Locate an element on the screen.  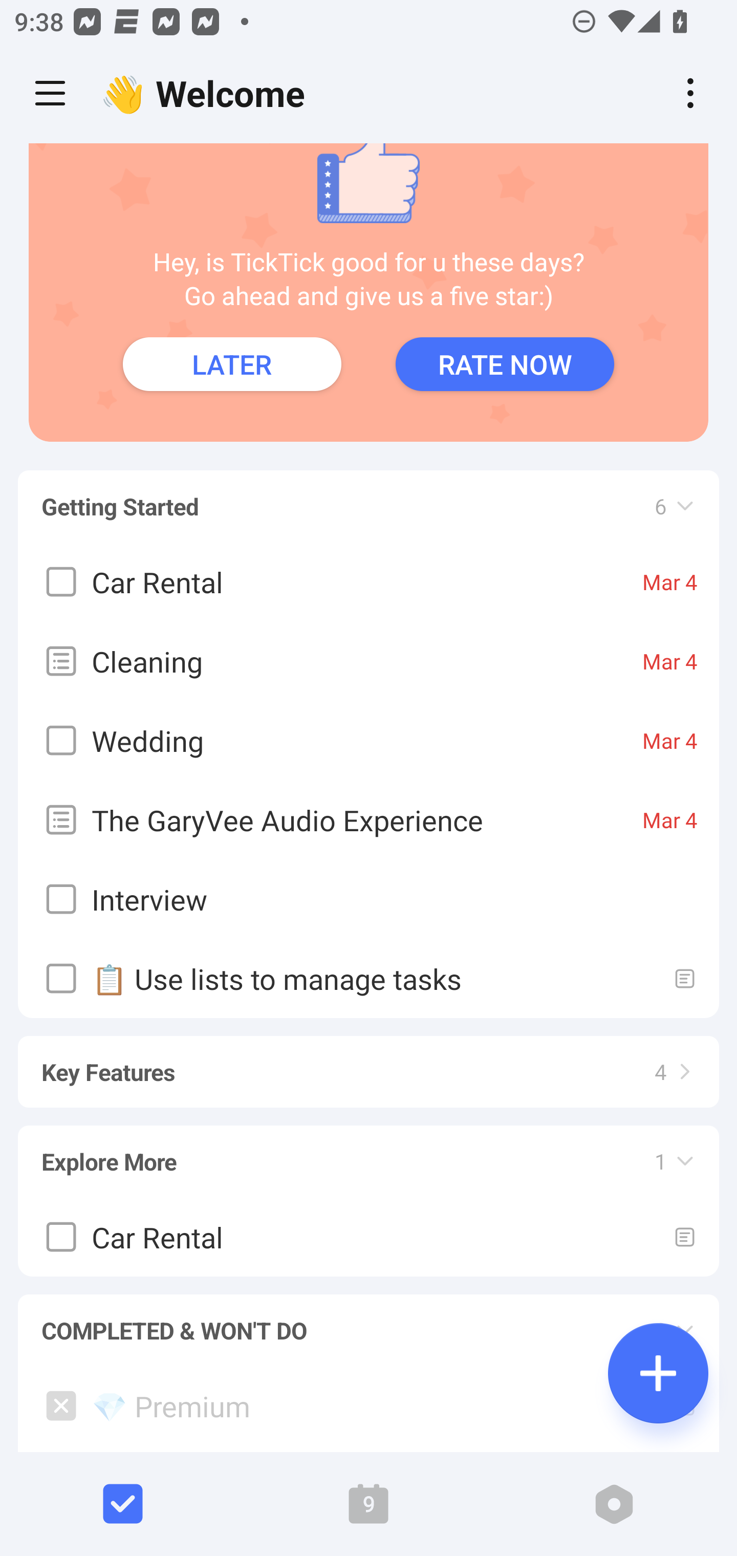
Interview is located at coordinates (368, 899).